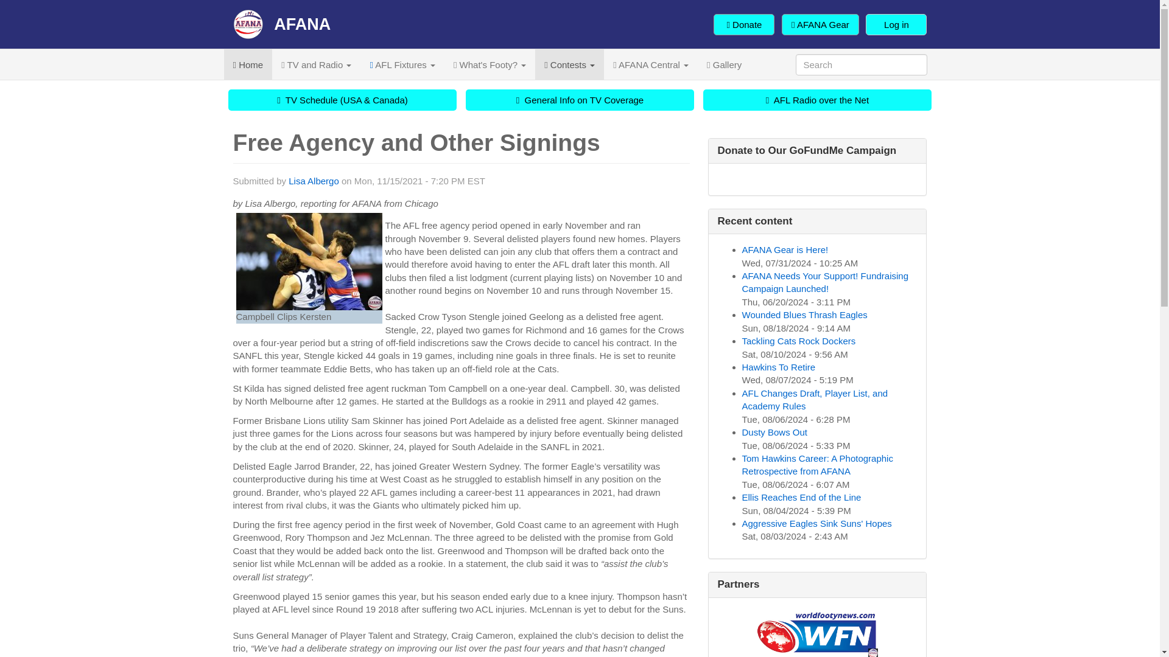  I want to click on Log in, so click(896, 24).